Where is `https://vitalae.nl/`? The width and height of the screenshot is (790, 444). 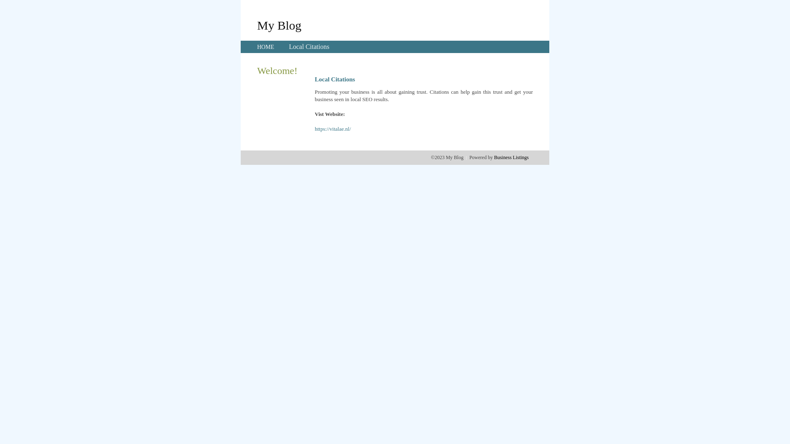
https://vitalae.nl/ is located at coordinates (333, 129).